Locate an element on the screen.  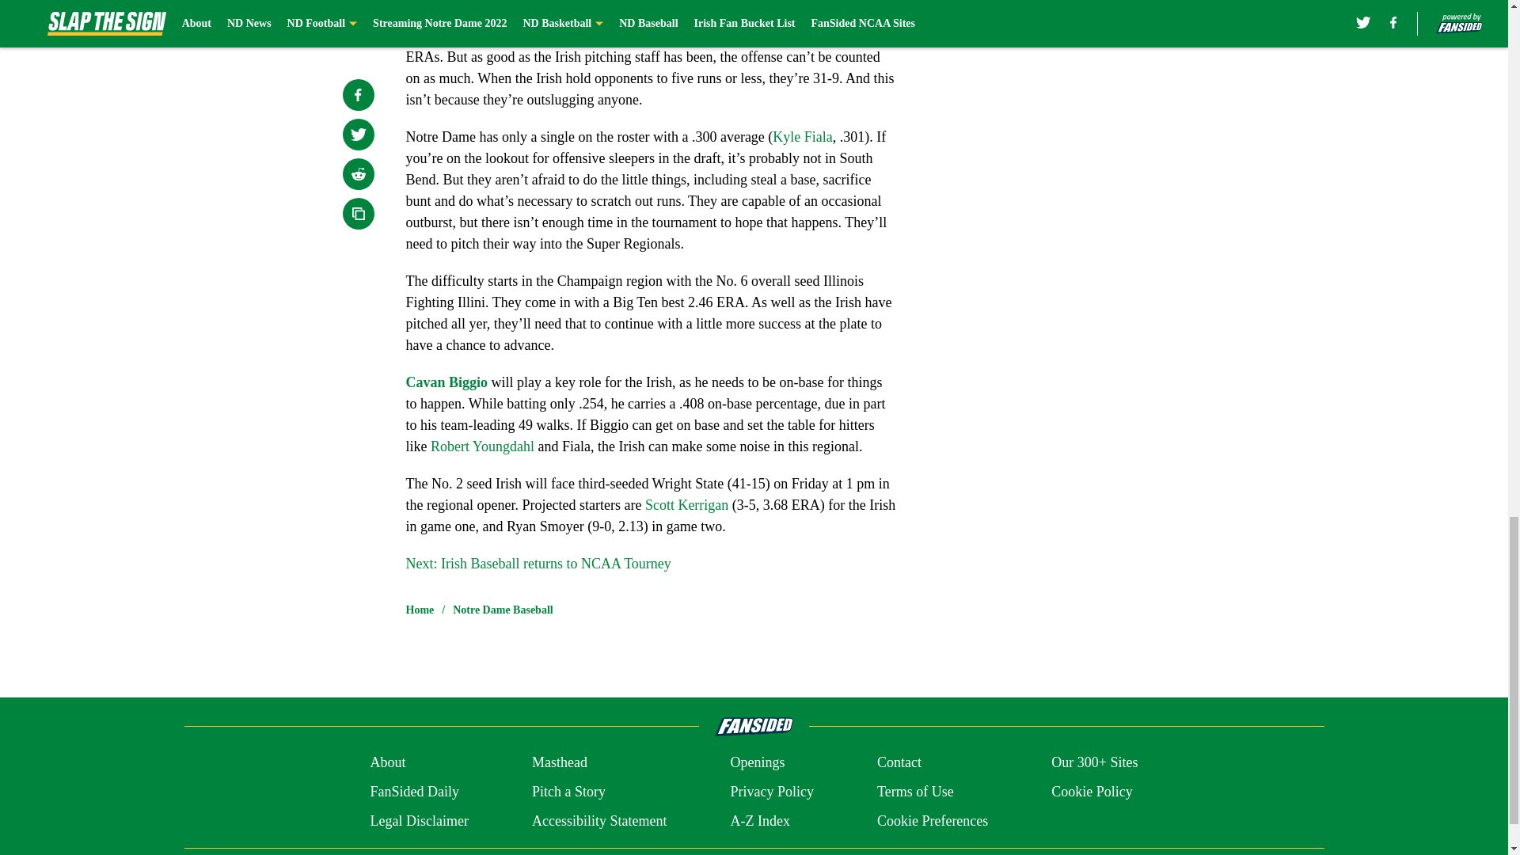
Next: Irish Baseball returns to NCAA Tourney is located at coordinates (538, 564).